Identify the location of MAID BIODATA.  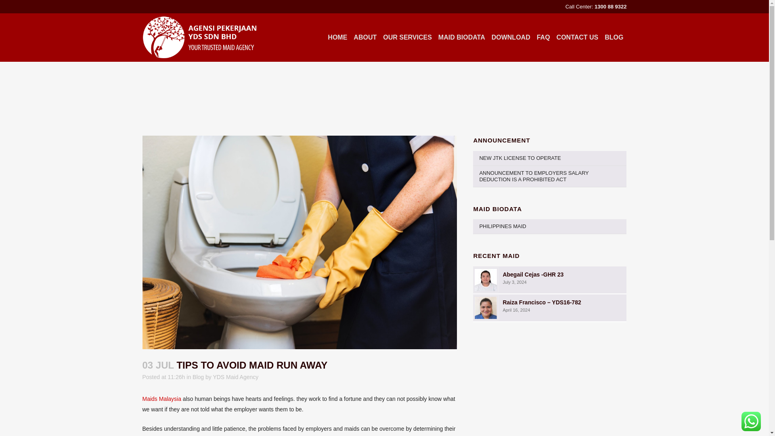
(461, 38).